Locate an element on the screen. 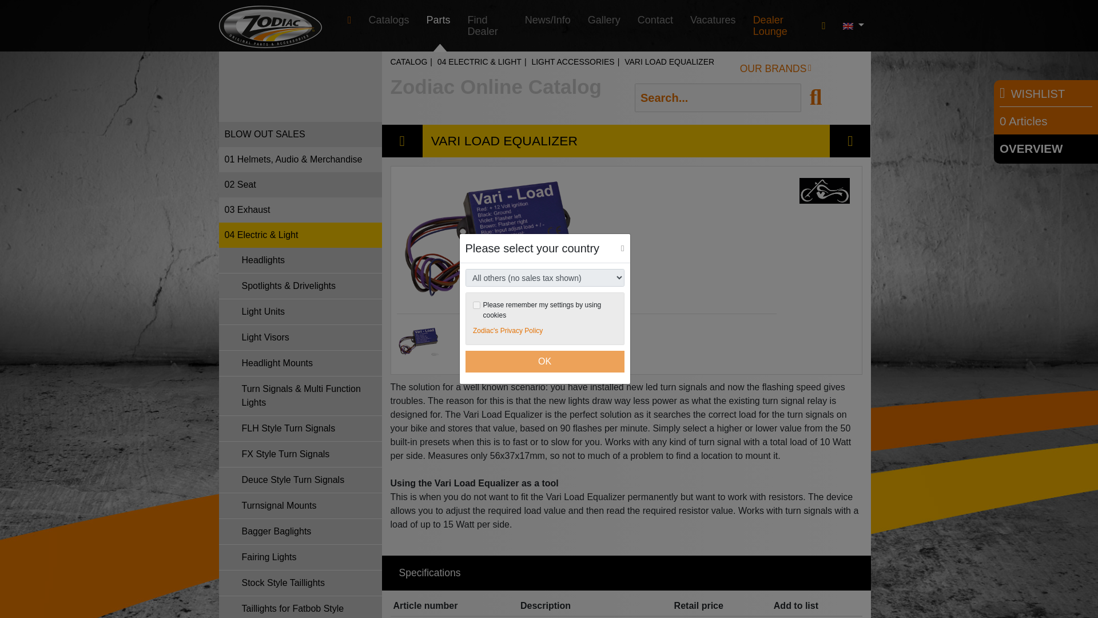 Image resolution: width=1098 pixels, height=618 pixels. 02 Seat is located at coordinates (300, 184).